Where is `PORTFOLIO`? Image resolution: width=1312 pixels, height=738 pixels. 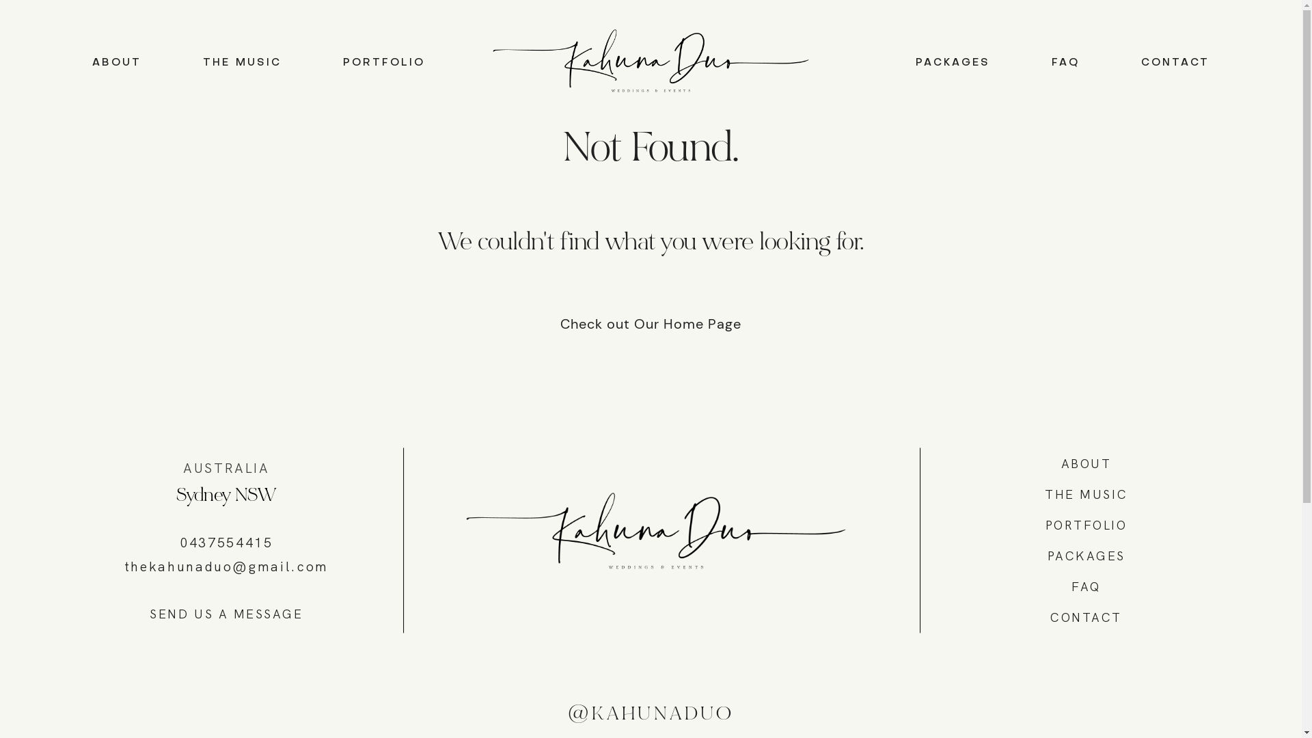
PORTFOLIO is located at coordinates (384, 63).